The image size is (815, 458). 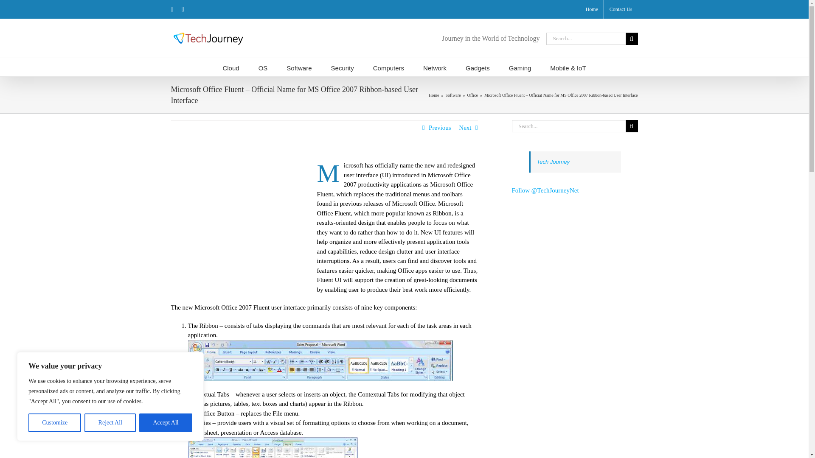 I want to click on Reject All, so click(x=110, y=423).